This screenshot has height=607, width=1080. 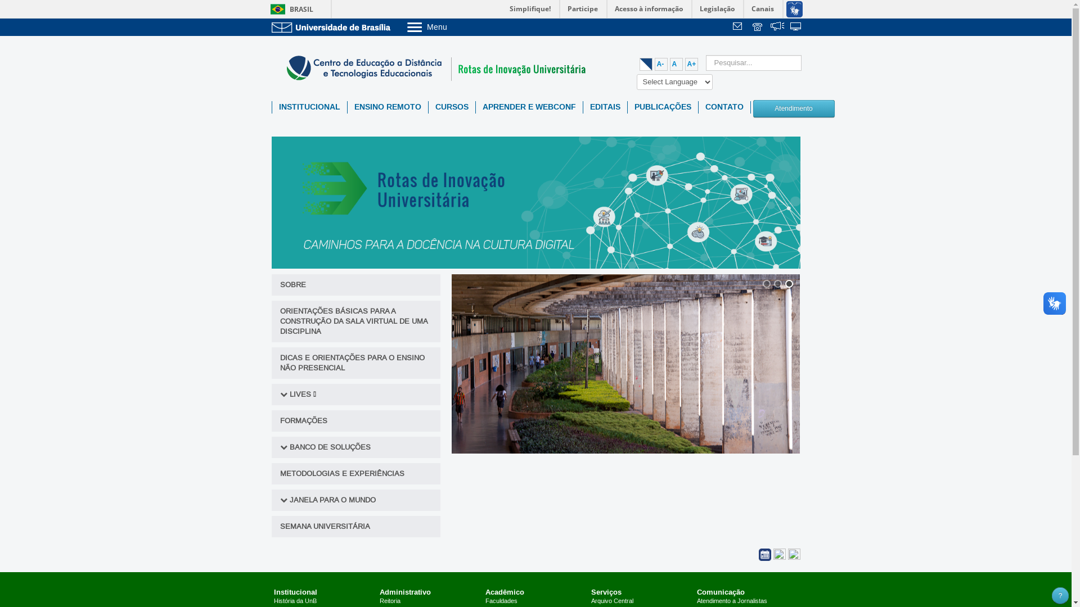 I want to click on A+, so click(x=692, y=64).